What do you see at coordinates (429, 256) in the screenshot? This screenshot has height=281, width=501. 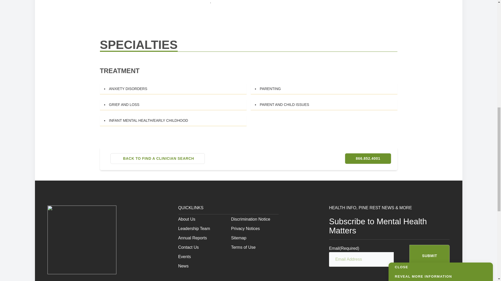 I see `Submit` at bounding box center [429, 256].